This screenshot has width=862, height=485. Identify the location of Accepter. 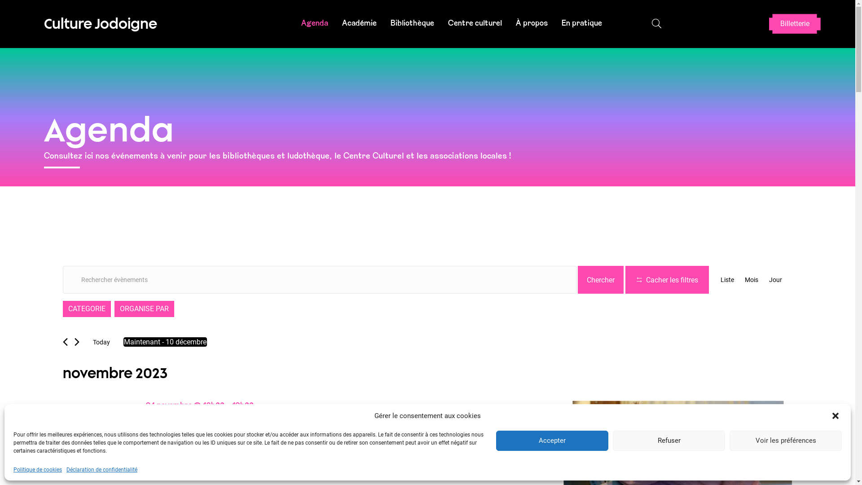
(552, 441).